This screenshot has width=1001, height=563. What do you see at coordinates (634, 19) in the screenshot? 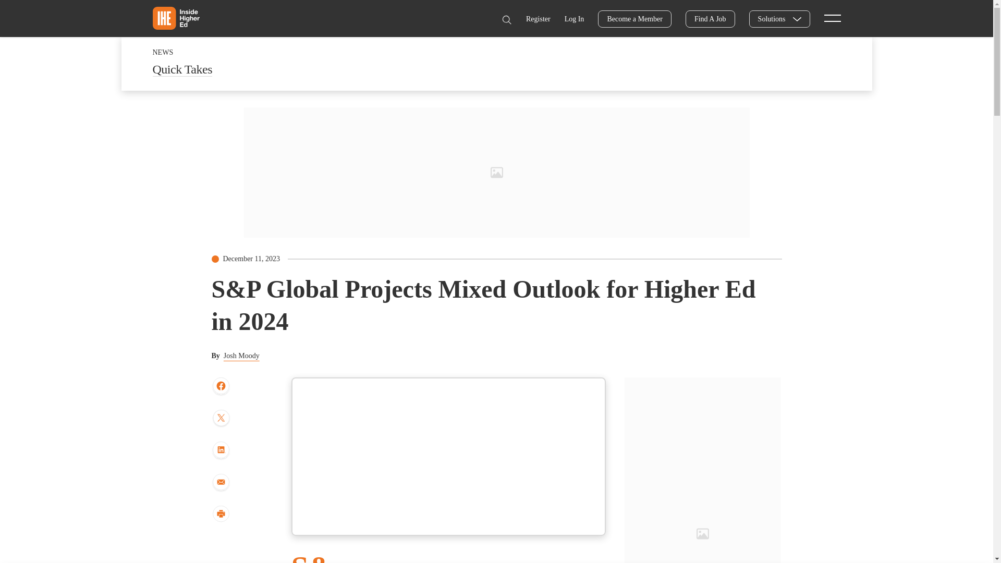
I see `Become a Member` at bounding box center [634, 19].